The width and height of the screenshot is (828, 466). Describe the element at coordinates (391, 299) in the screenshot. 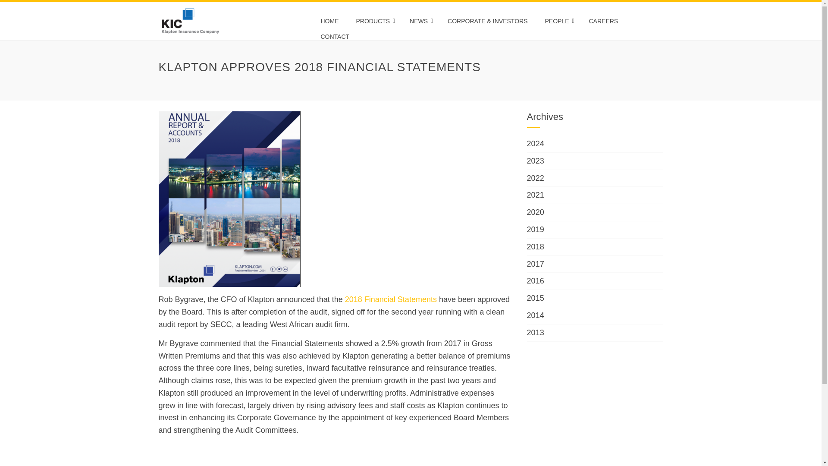

I see `2018 Financial Statements` at that location.